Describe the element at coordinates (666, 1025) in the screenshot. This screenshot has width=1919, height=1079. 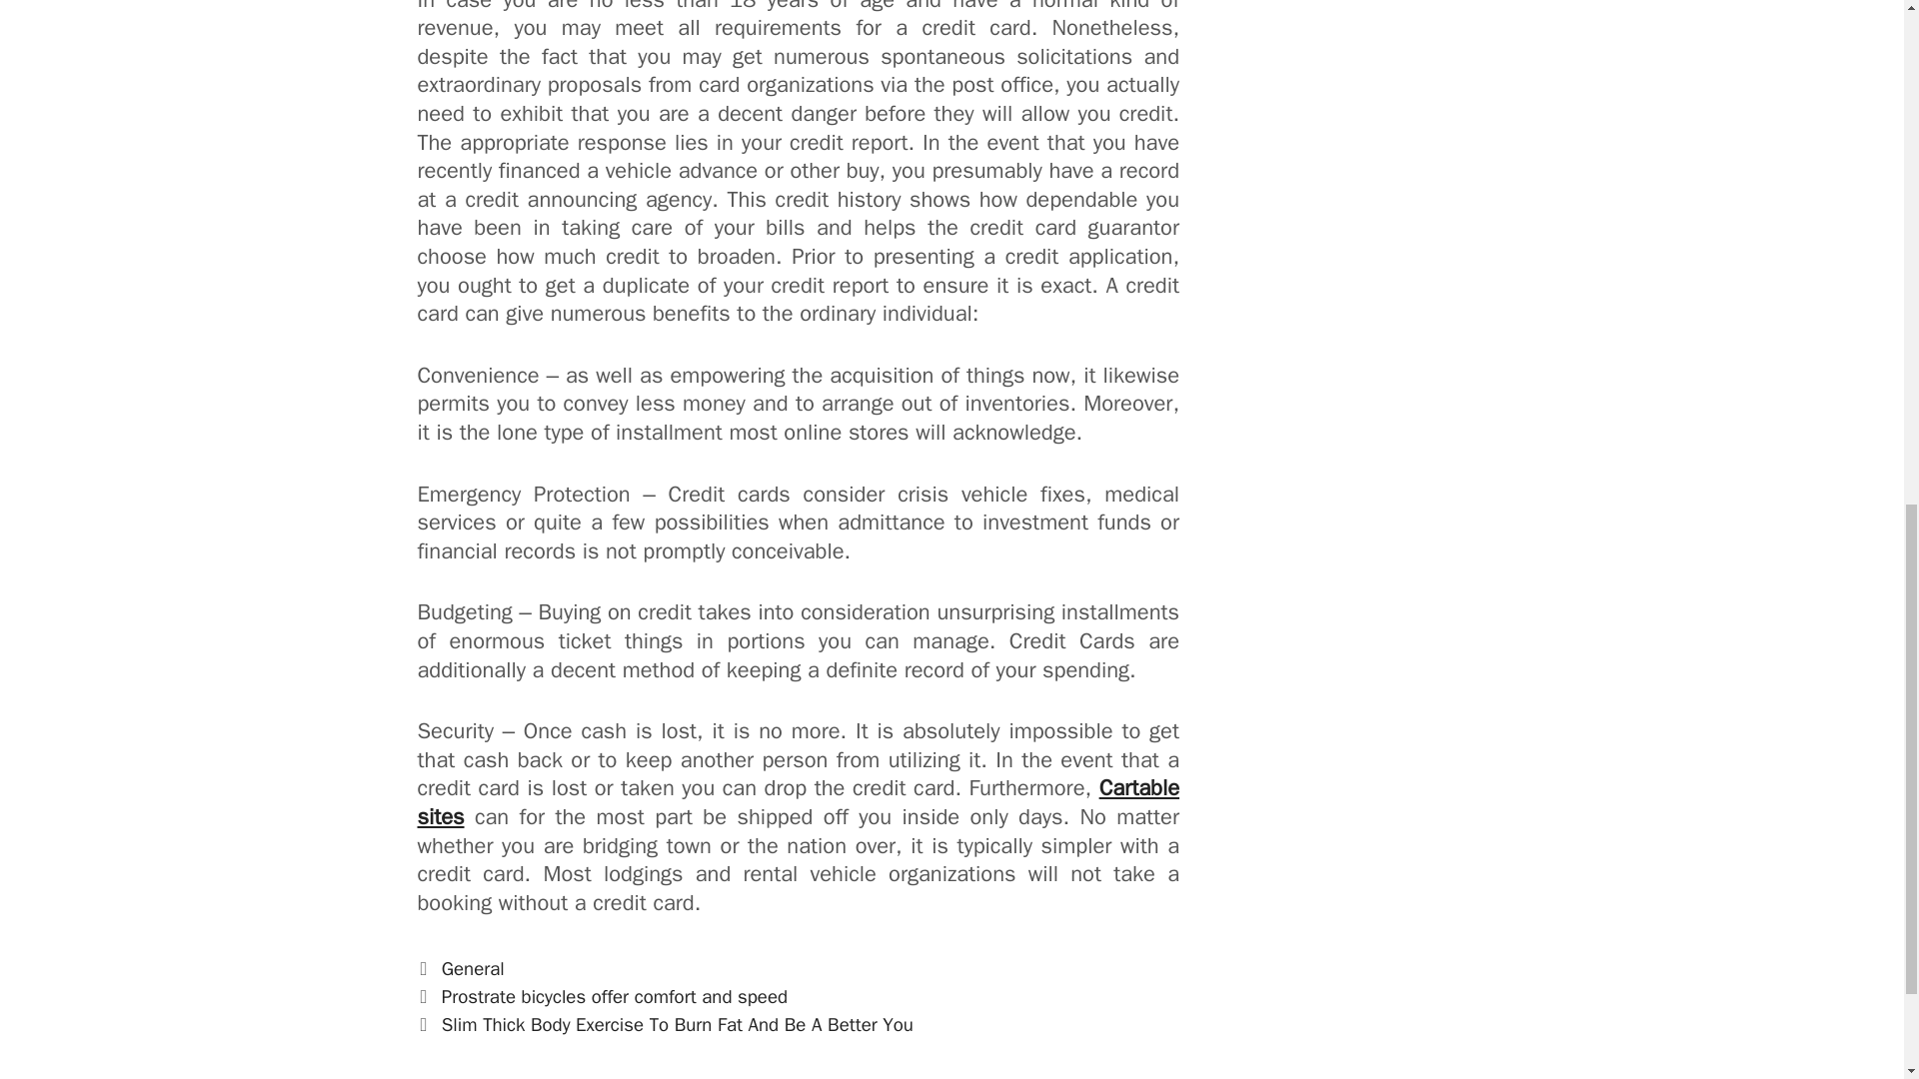
I see `Next` at that location.